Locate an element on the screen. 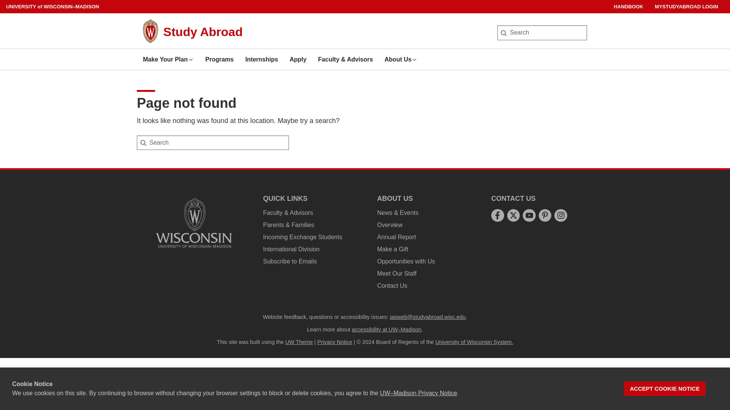  University logo that links to main university website is located at coordinates (194, 222).